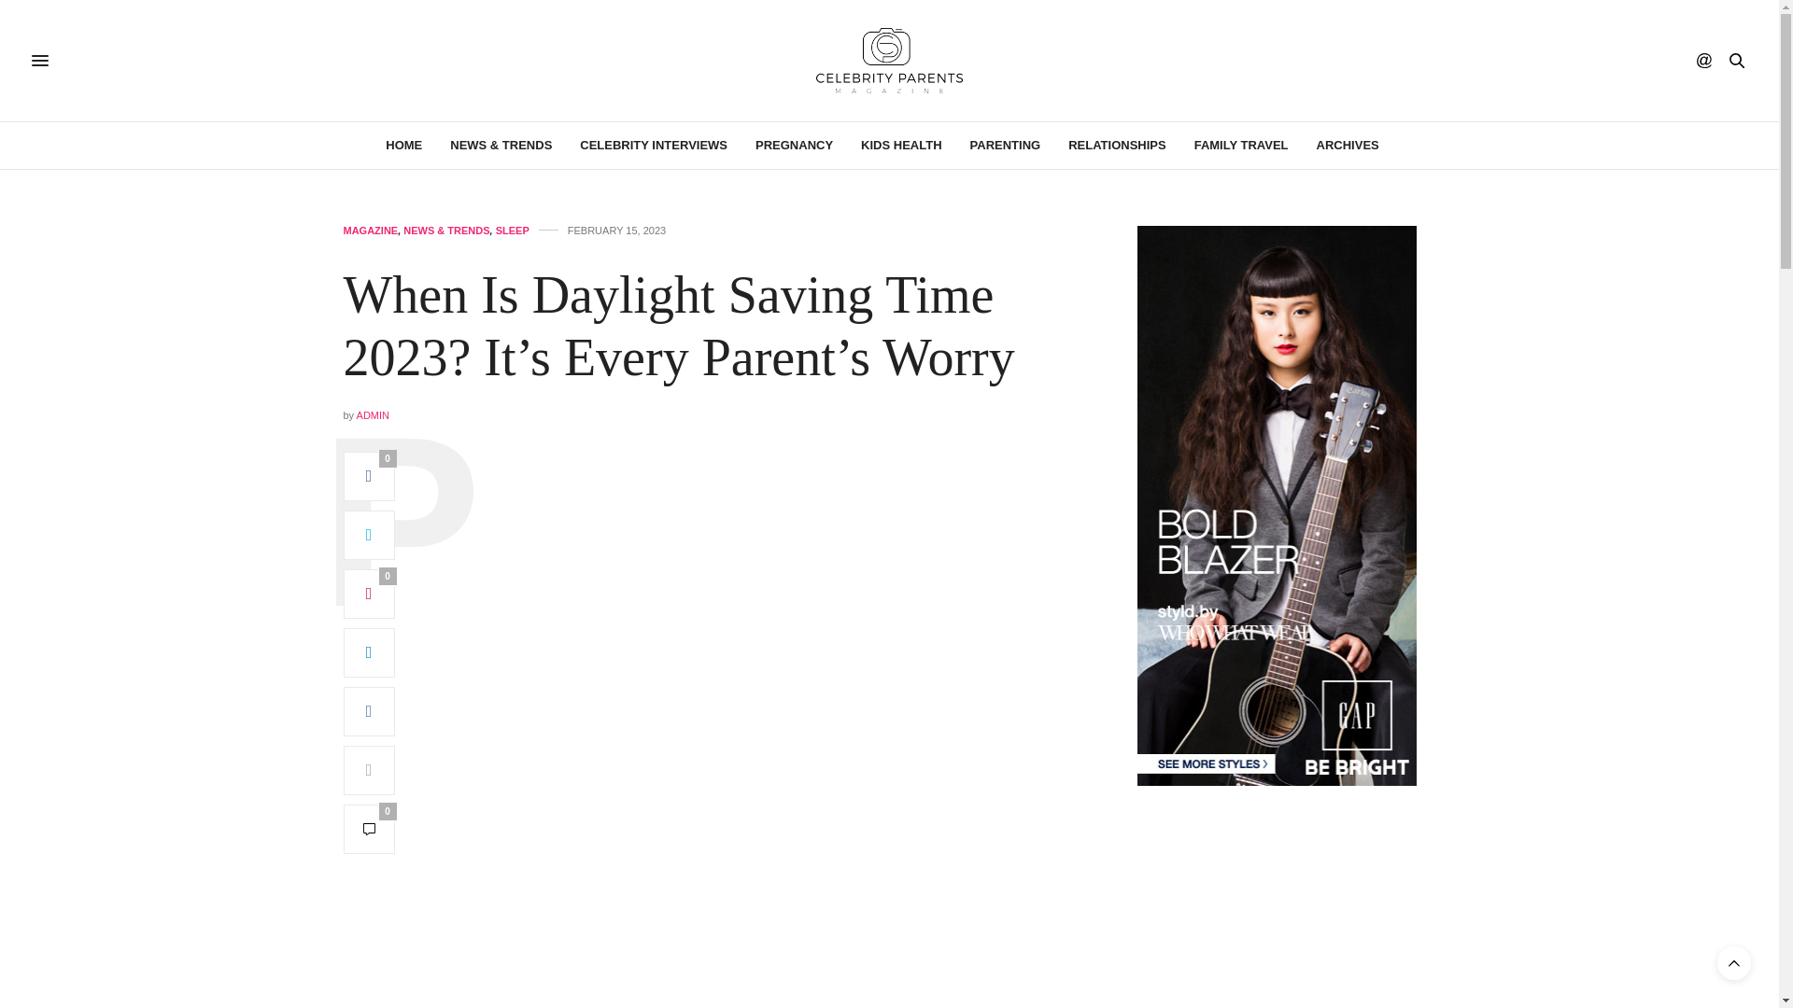 The image size is (1793, 1008). Describe the element at coordinates (512, 230) in the screenshot. I see `SLEEP` at that location.